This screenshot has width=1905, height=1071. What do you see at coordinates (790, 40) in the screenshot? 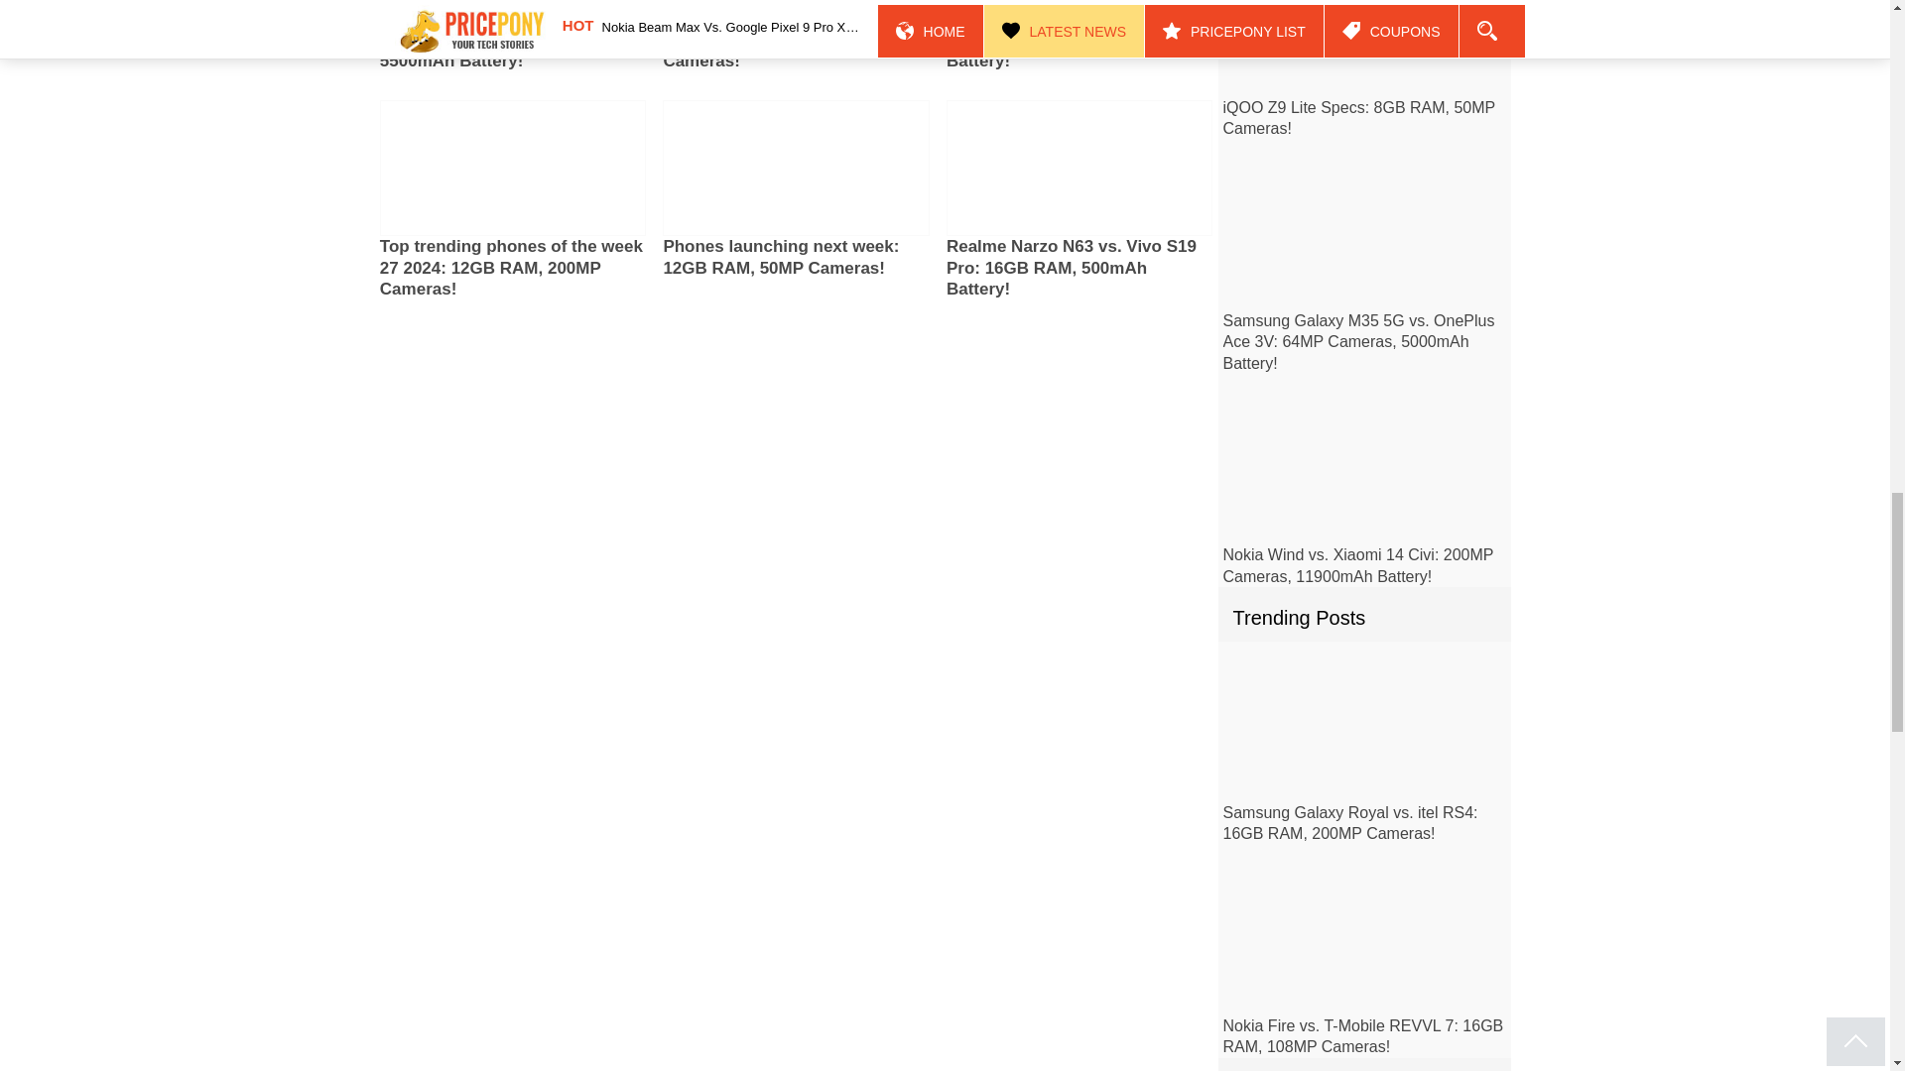
I see `Top Android phones on AnTuTu 2024: 24GB RAM, 200MP Cameras!` at bounding box center [790, 40].